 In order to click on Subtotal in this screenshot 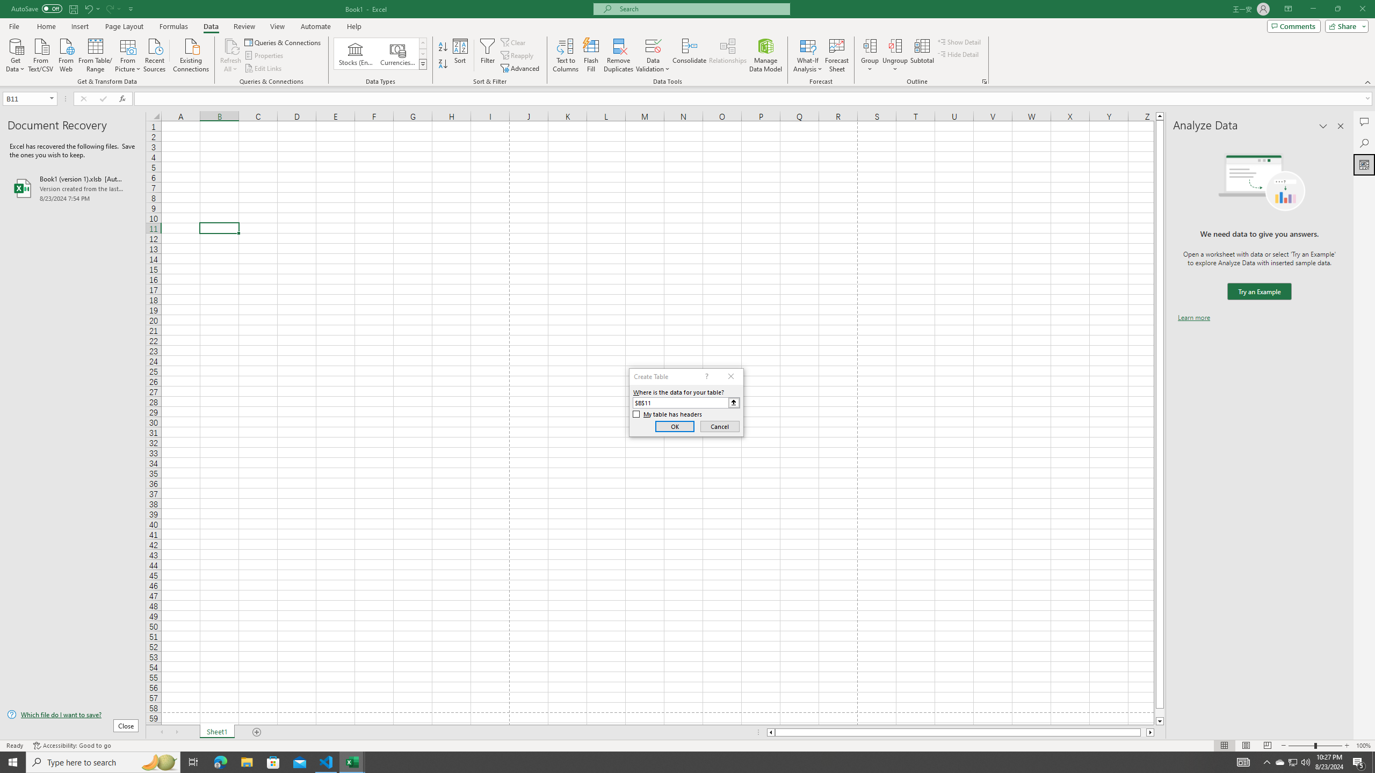, I will do `click(922, 55)`.